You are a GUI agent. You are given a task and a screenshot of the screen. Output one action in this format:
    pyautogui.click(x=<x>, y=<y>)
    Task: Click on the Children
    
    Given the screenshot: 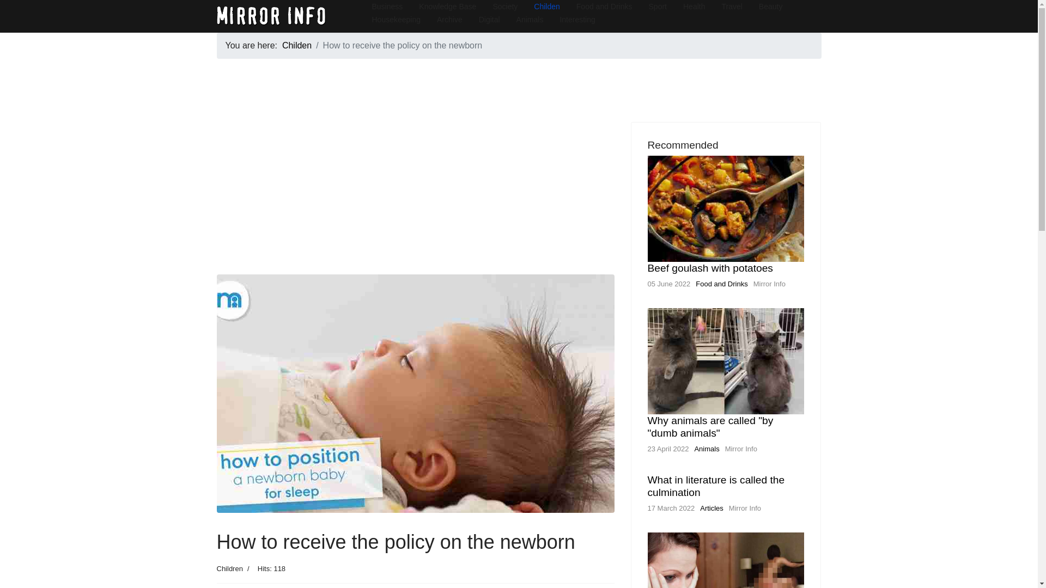 What is the action you would take?
    pyautogui.click(x=229, y=568)
    